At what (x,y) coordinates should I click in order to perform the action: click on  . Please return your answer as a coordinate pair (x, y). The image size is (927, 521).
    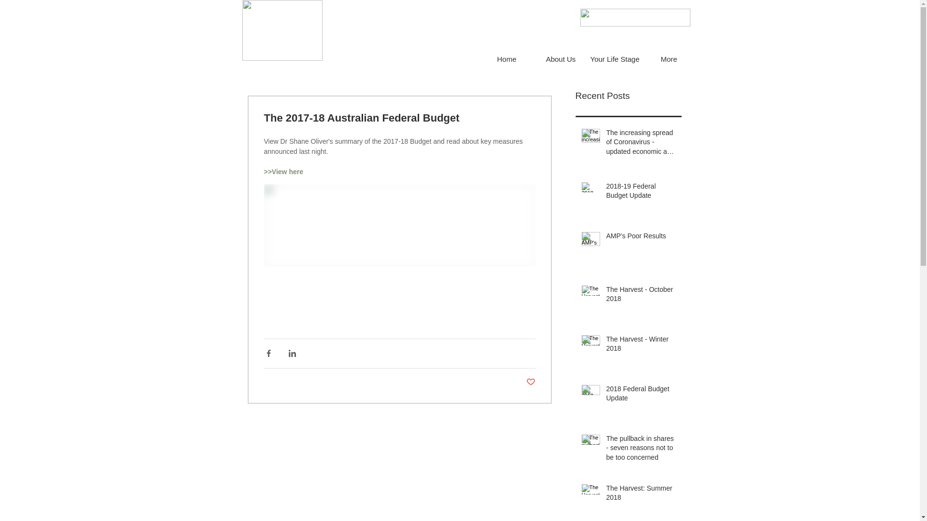
    Looking at the image, I should click on (265, 299).